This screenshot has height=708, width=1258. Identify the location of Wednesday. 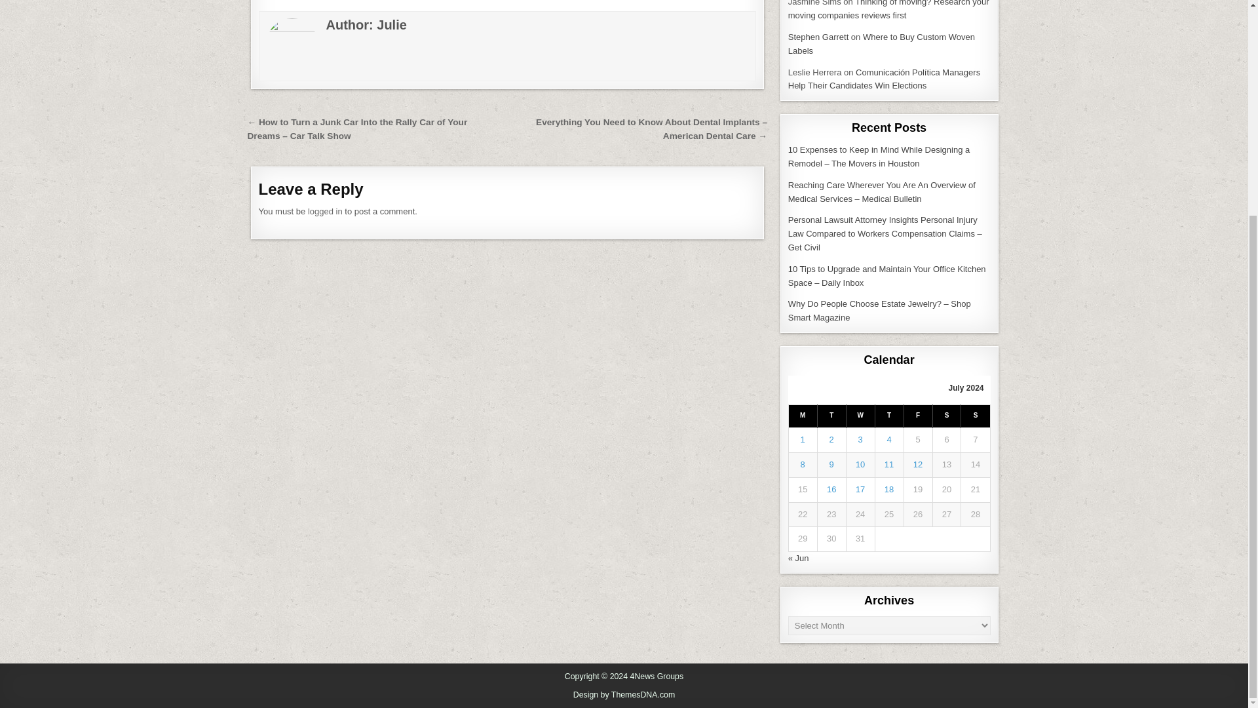
(860, 416).